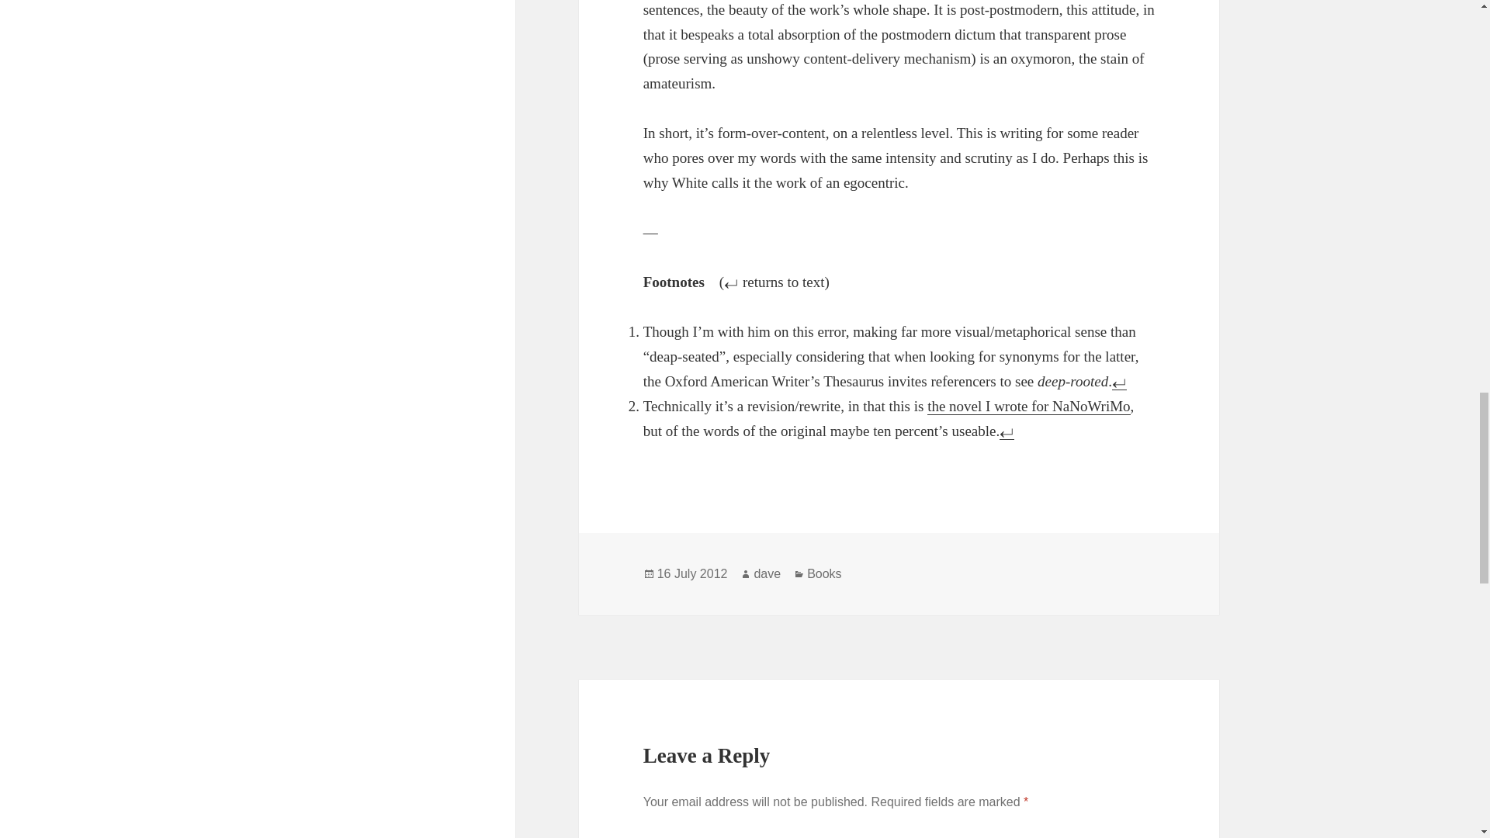 This screenshot has width=1490, height=838. I want to click on the novel I wrote for NaNoWriMo, so click(1027, 407).